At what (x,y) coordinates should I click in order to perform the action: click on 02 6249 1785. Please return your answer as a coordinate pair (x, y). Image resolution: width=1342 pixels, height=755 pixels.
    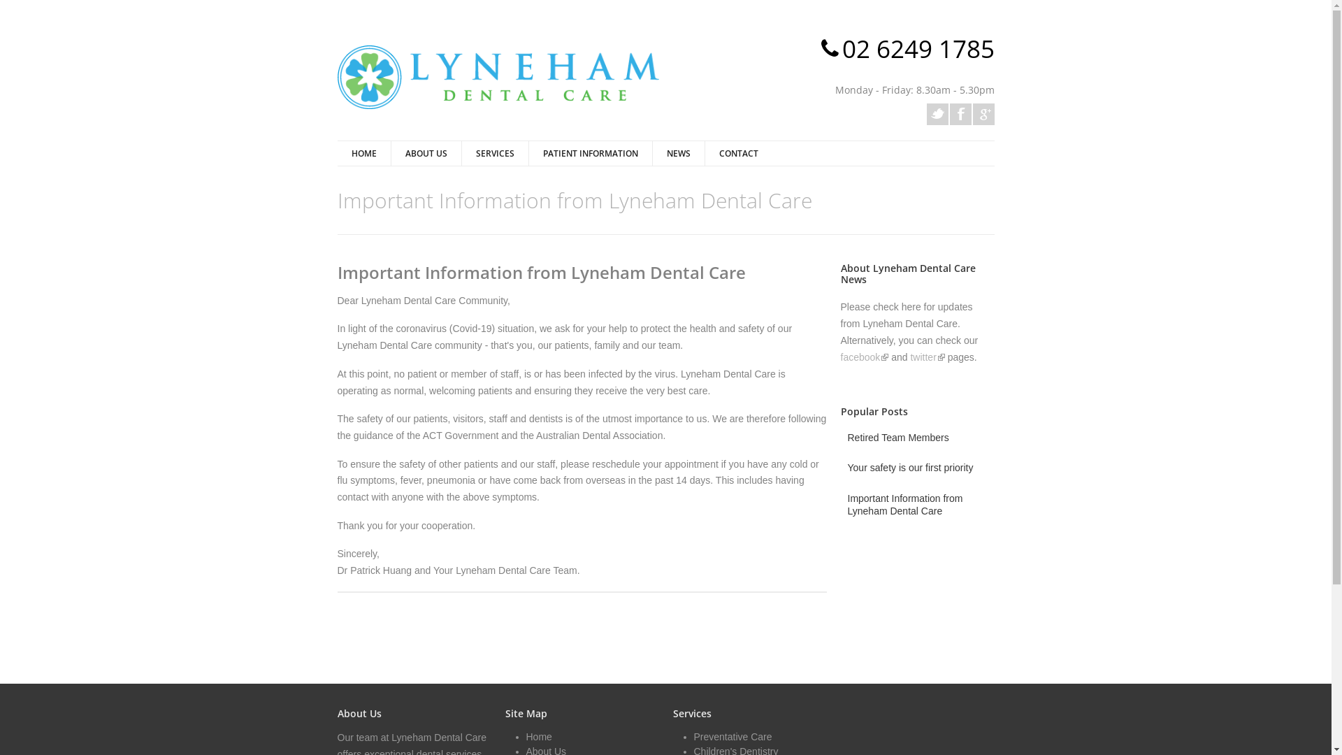
    Looking at the image, I should click on (918, 49).